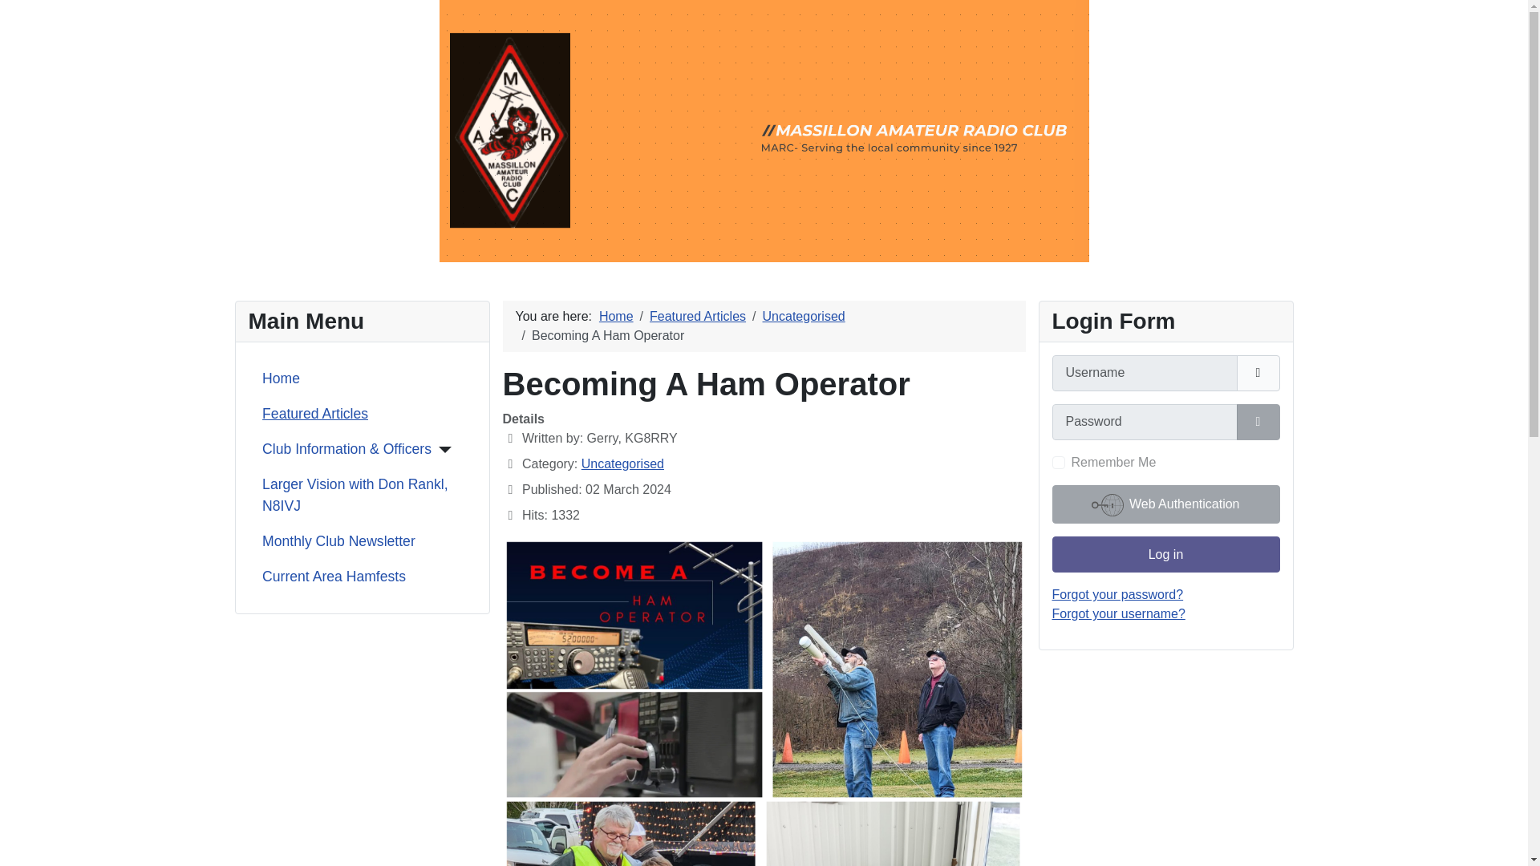 This screenshot has height=866, width=1540. I want to click on Forgot your password?, so click(1118, 594).